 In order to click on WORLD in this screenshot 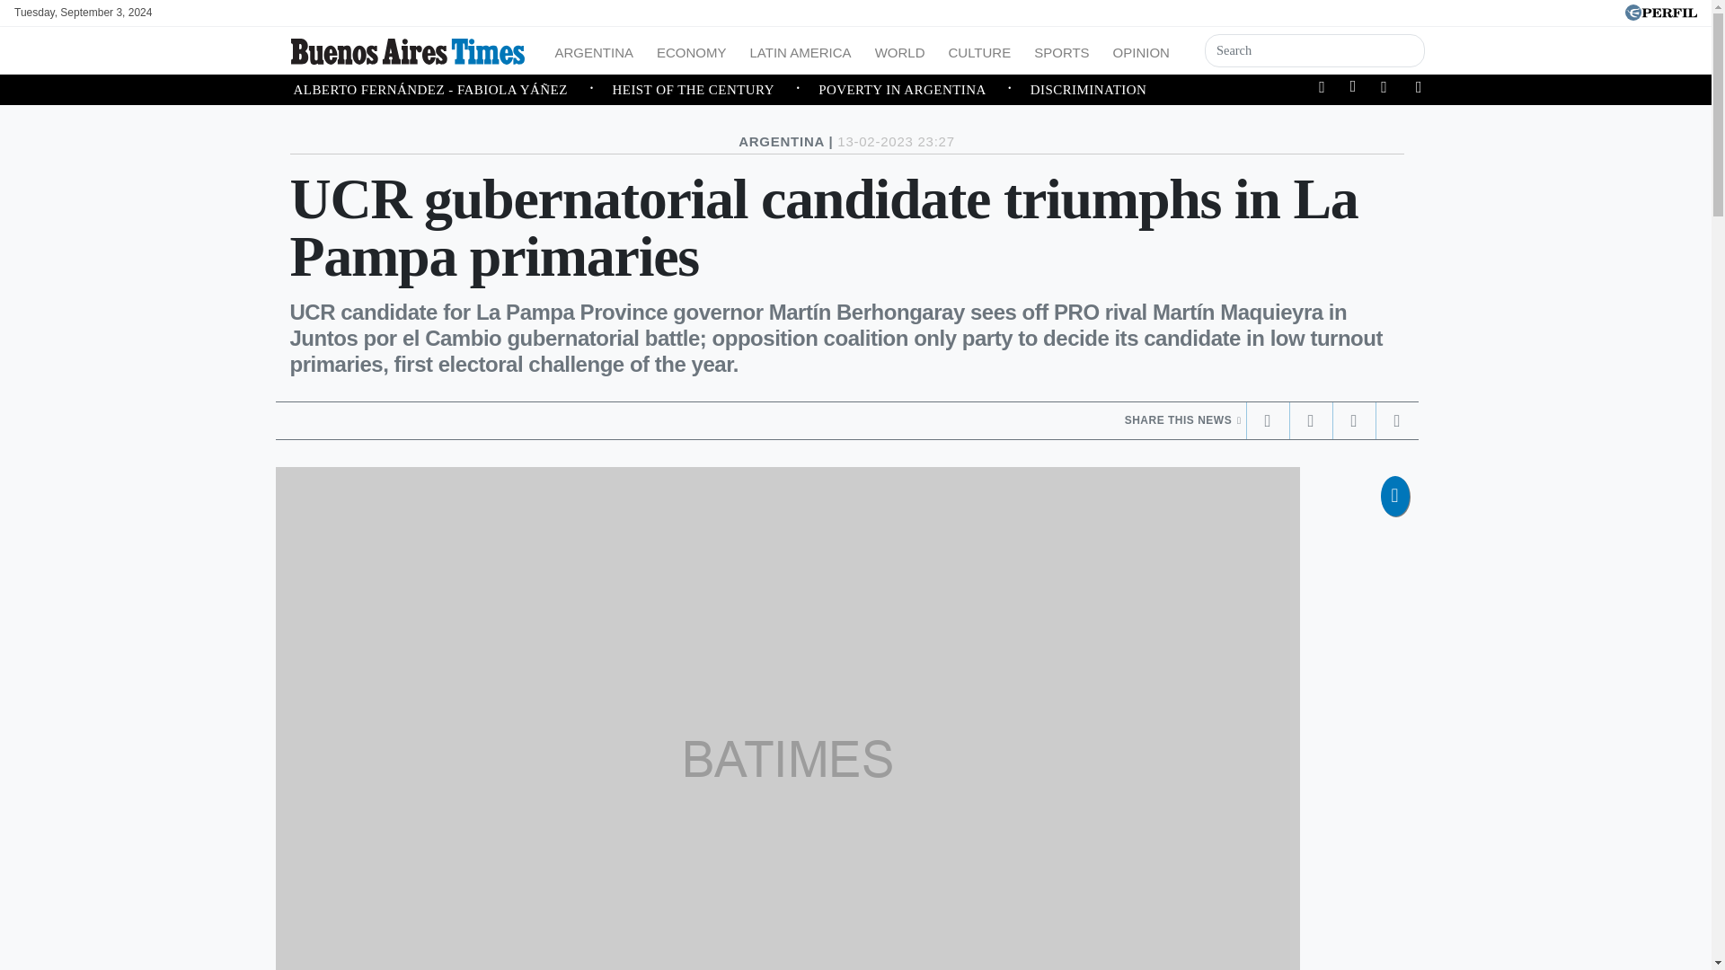, I will do `click(900, 50)`.